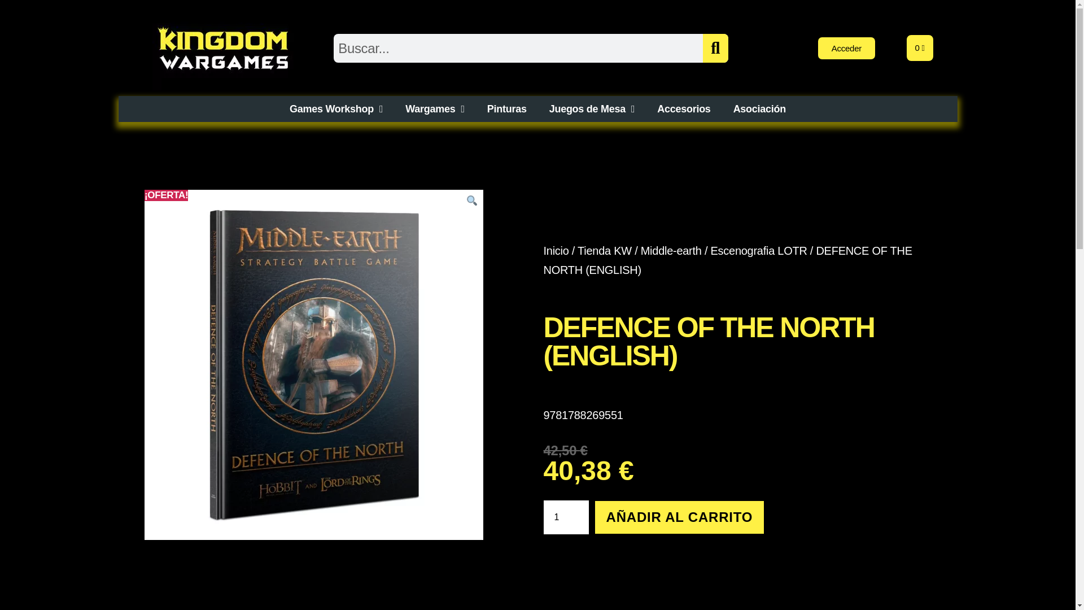  Describe the element at coordinates (566, 517) in the screenshot. I see `1` at that location.